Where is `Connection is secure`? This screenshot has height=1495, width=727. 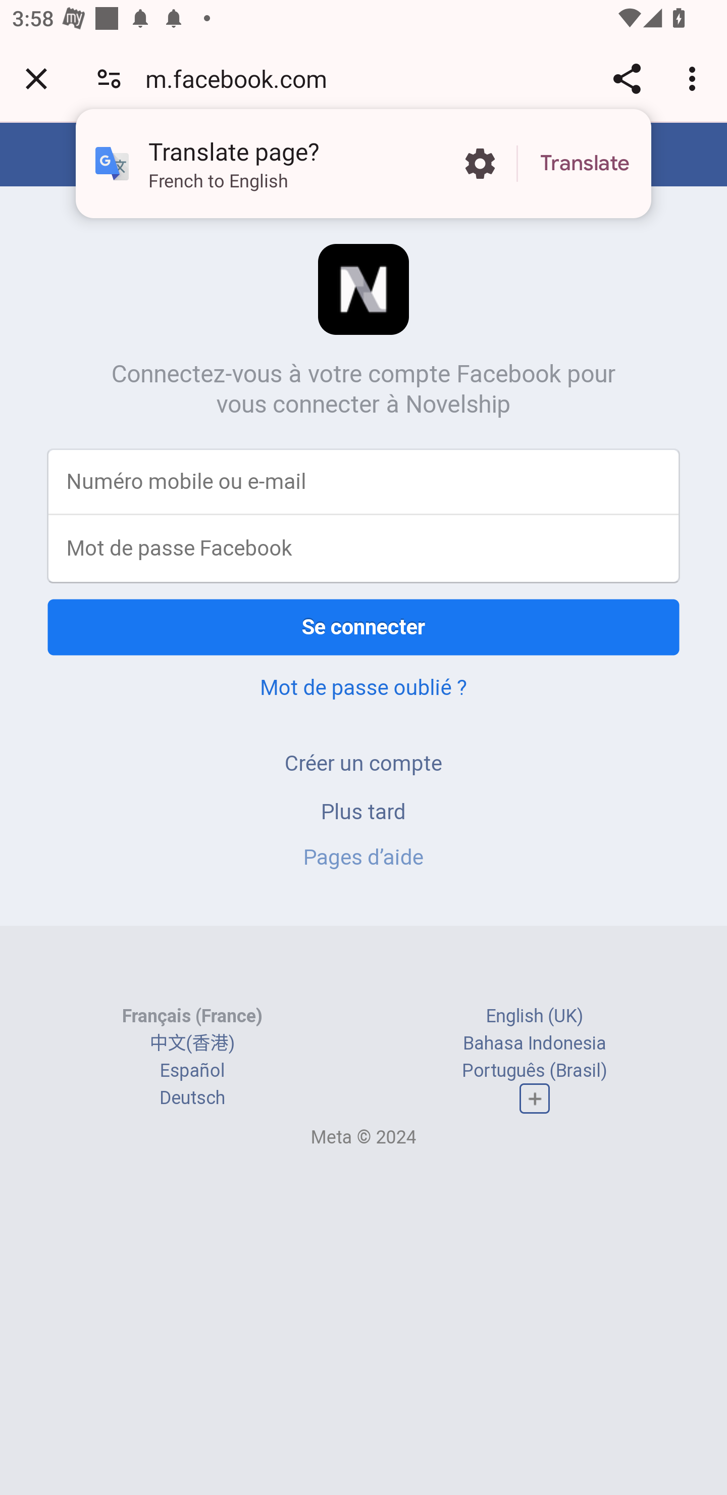
Connection is secure is located at coordinates (109, 78).